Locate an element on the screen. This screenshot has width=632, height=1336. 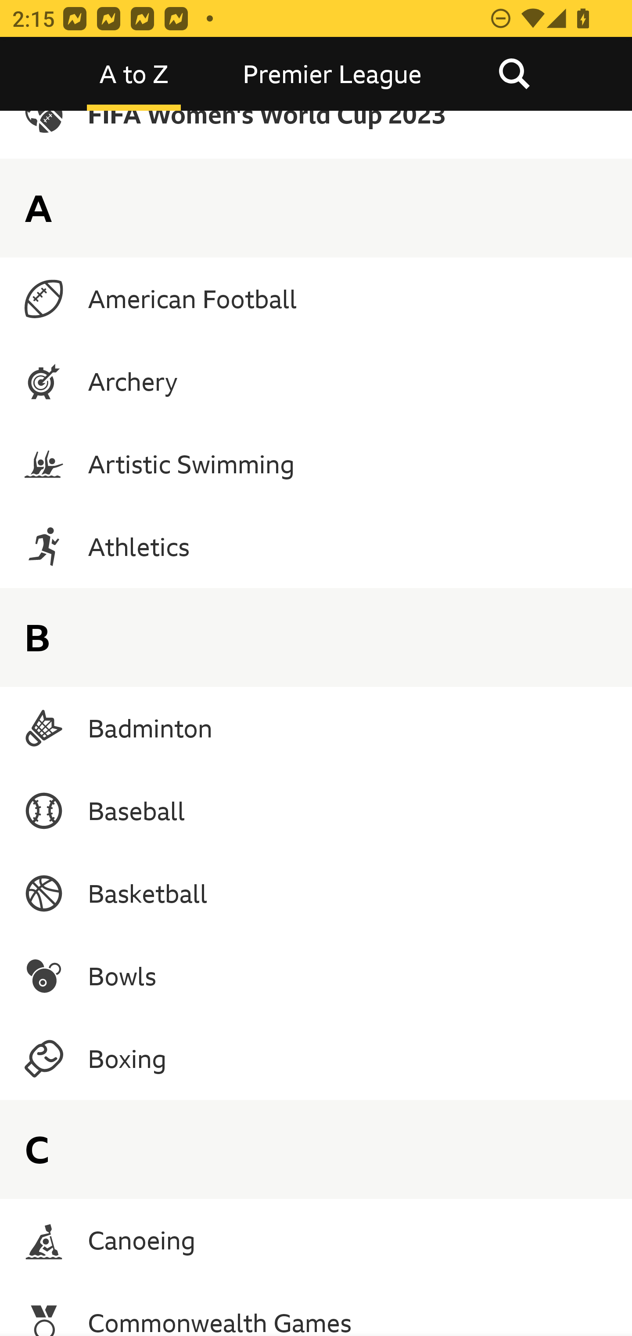
American Football is located at coordinates (316, 299).